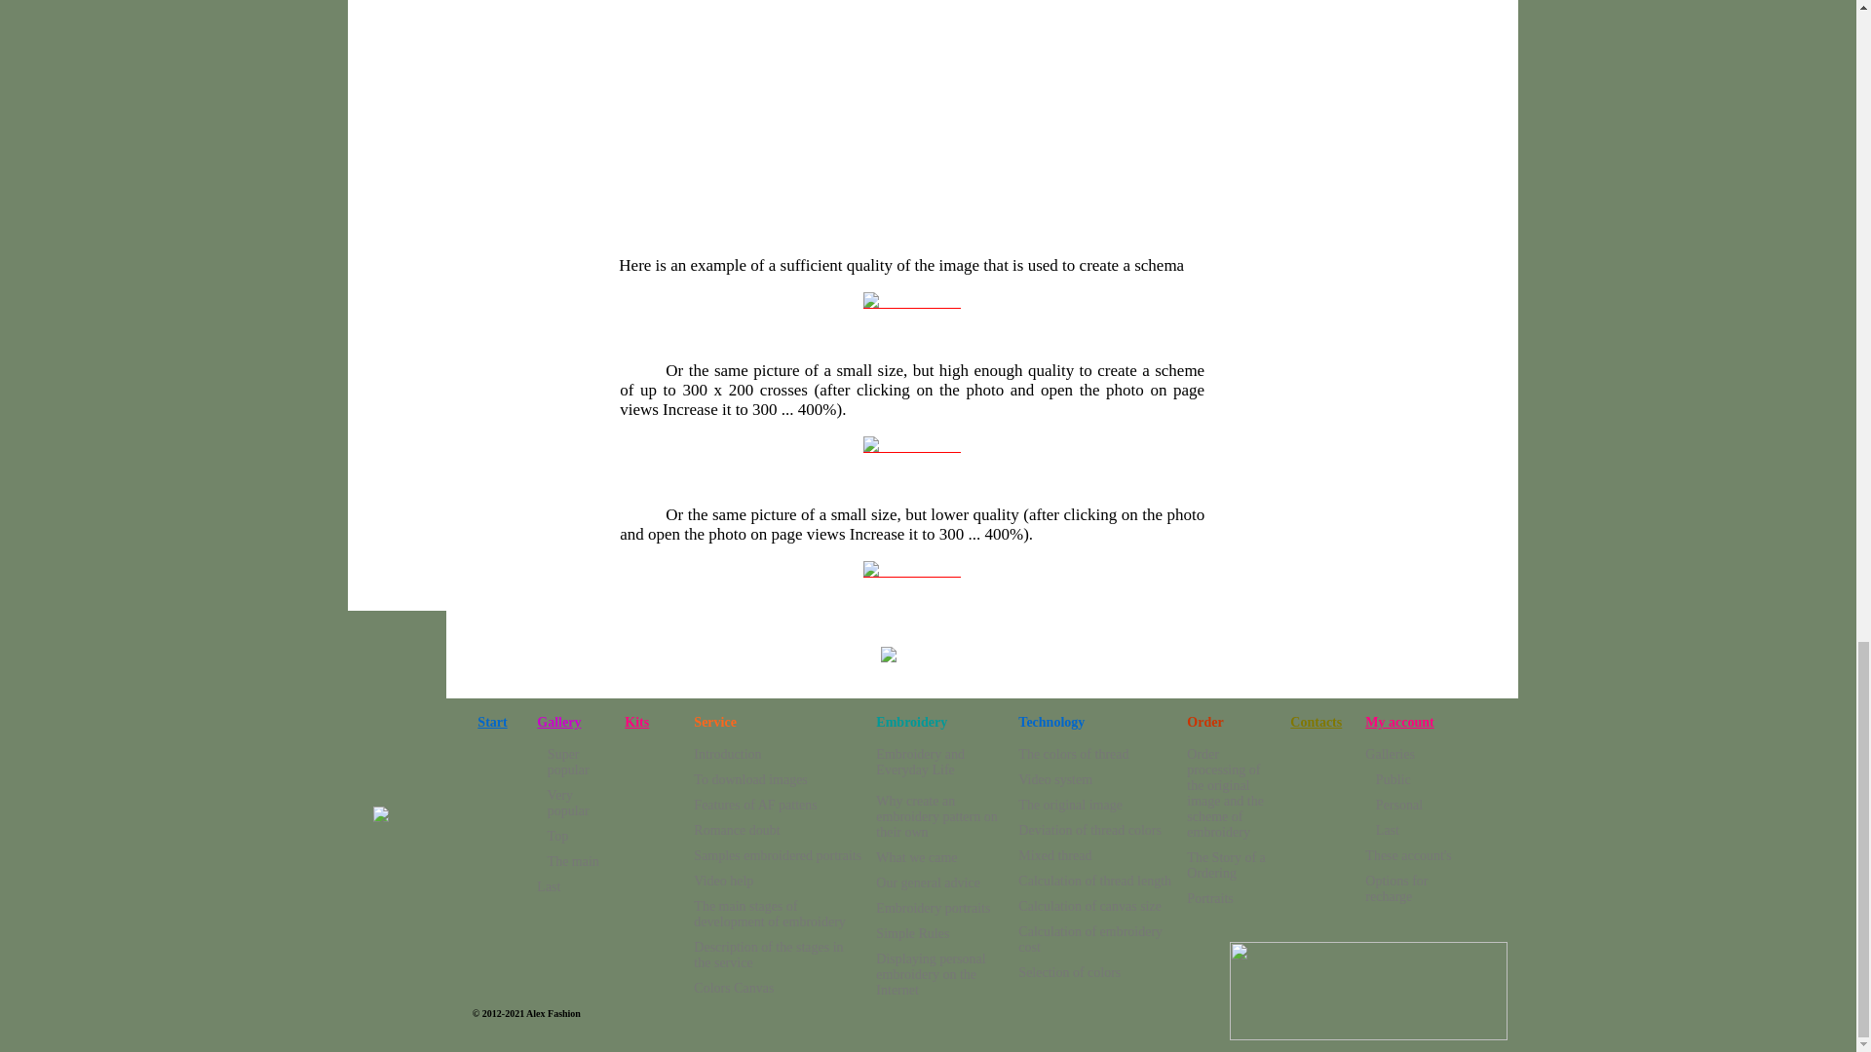 This screenshot has width=1871, height=1052. I want to click on Gallery, so click(558, 723).